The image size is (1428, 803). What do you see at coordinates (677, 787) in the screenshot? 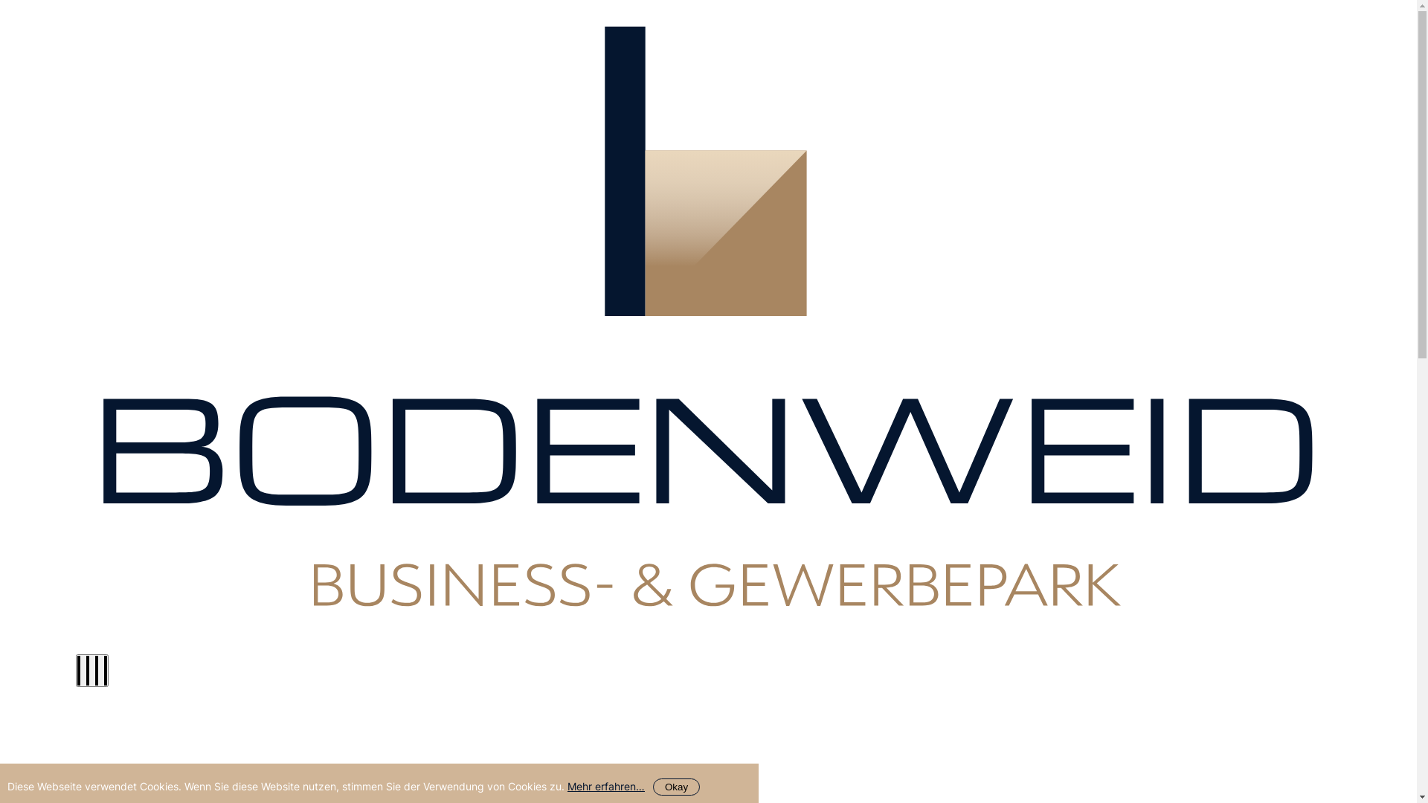
I see `Okay` at bounding box center [677, 787].